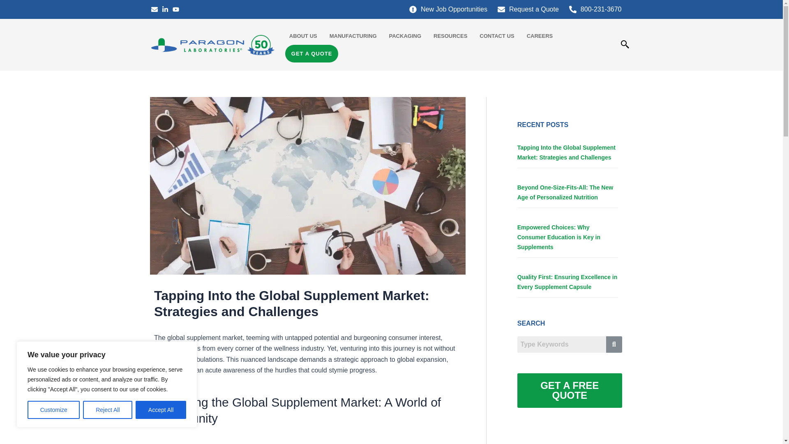 This screenshot has width=789, height=444. What do you see at coordinates (353, 36) in the screenshot?
I see `MANUFACTURING` at bounding box center [353, 36].